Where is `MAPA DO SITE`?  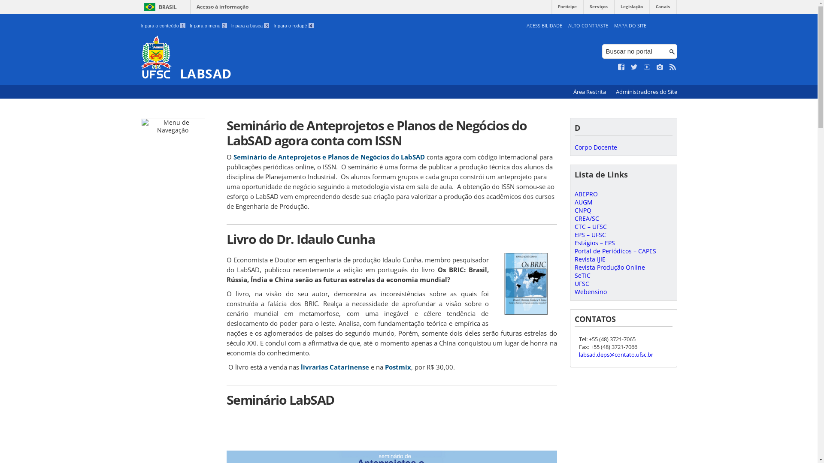 MAPA DO SITE is located at coordinates (630, 26).